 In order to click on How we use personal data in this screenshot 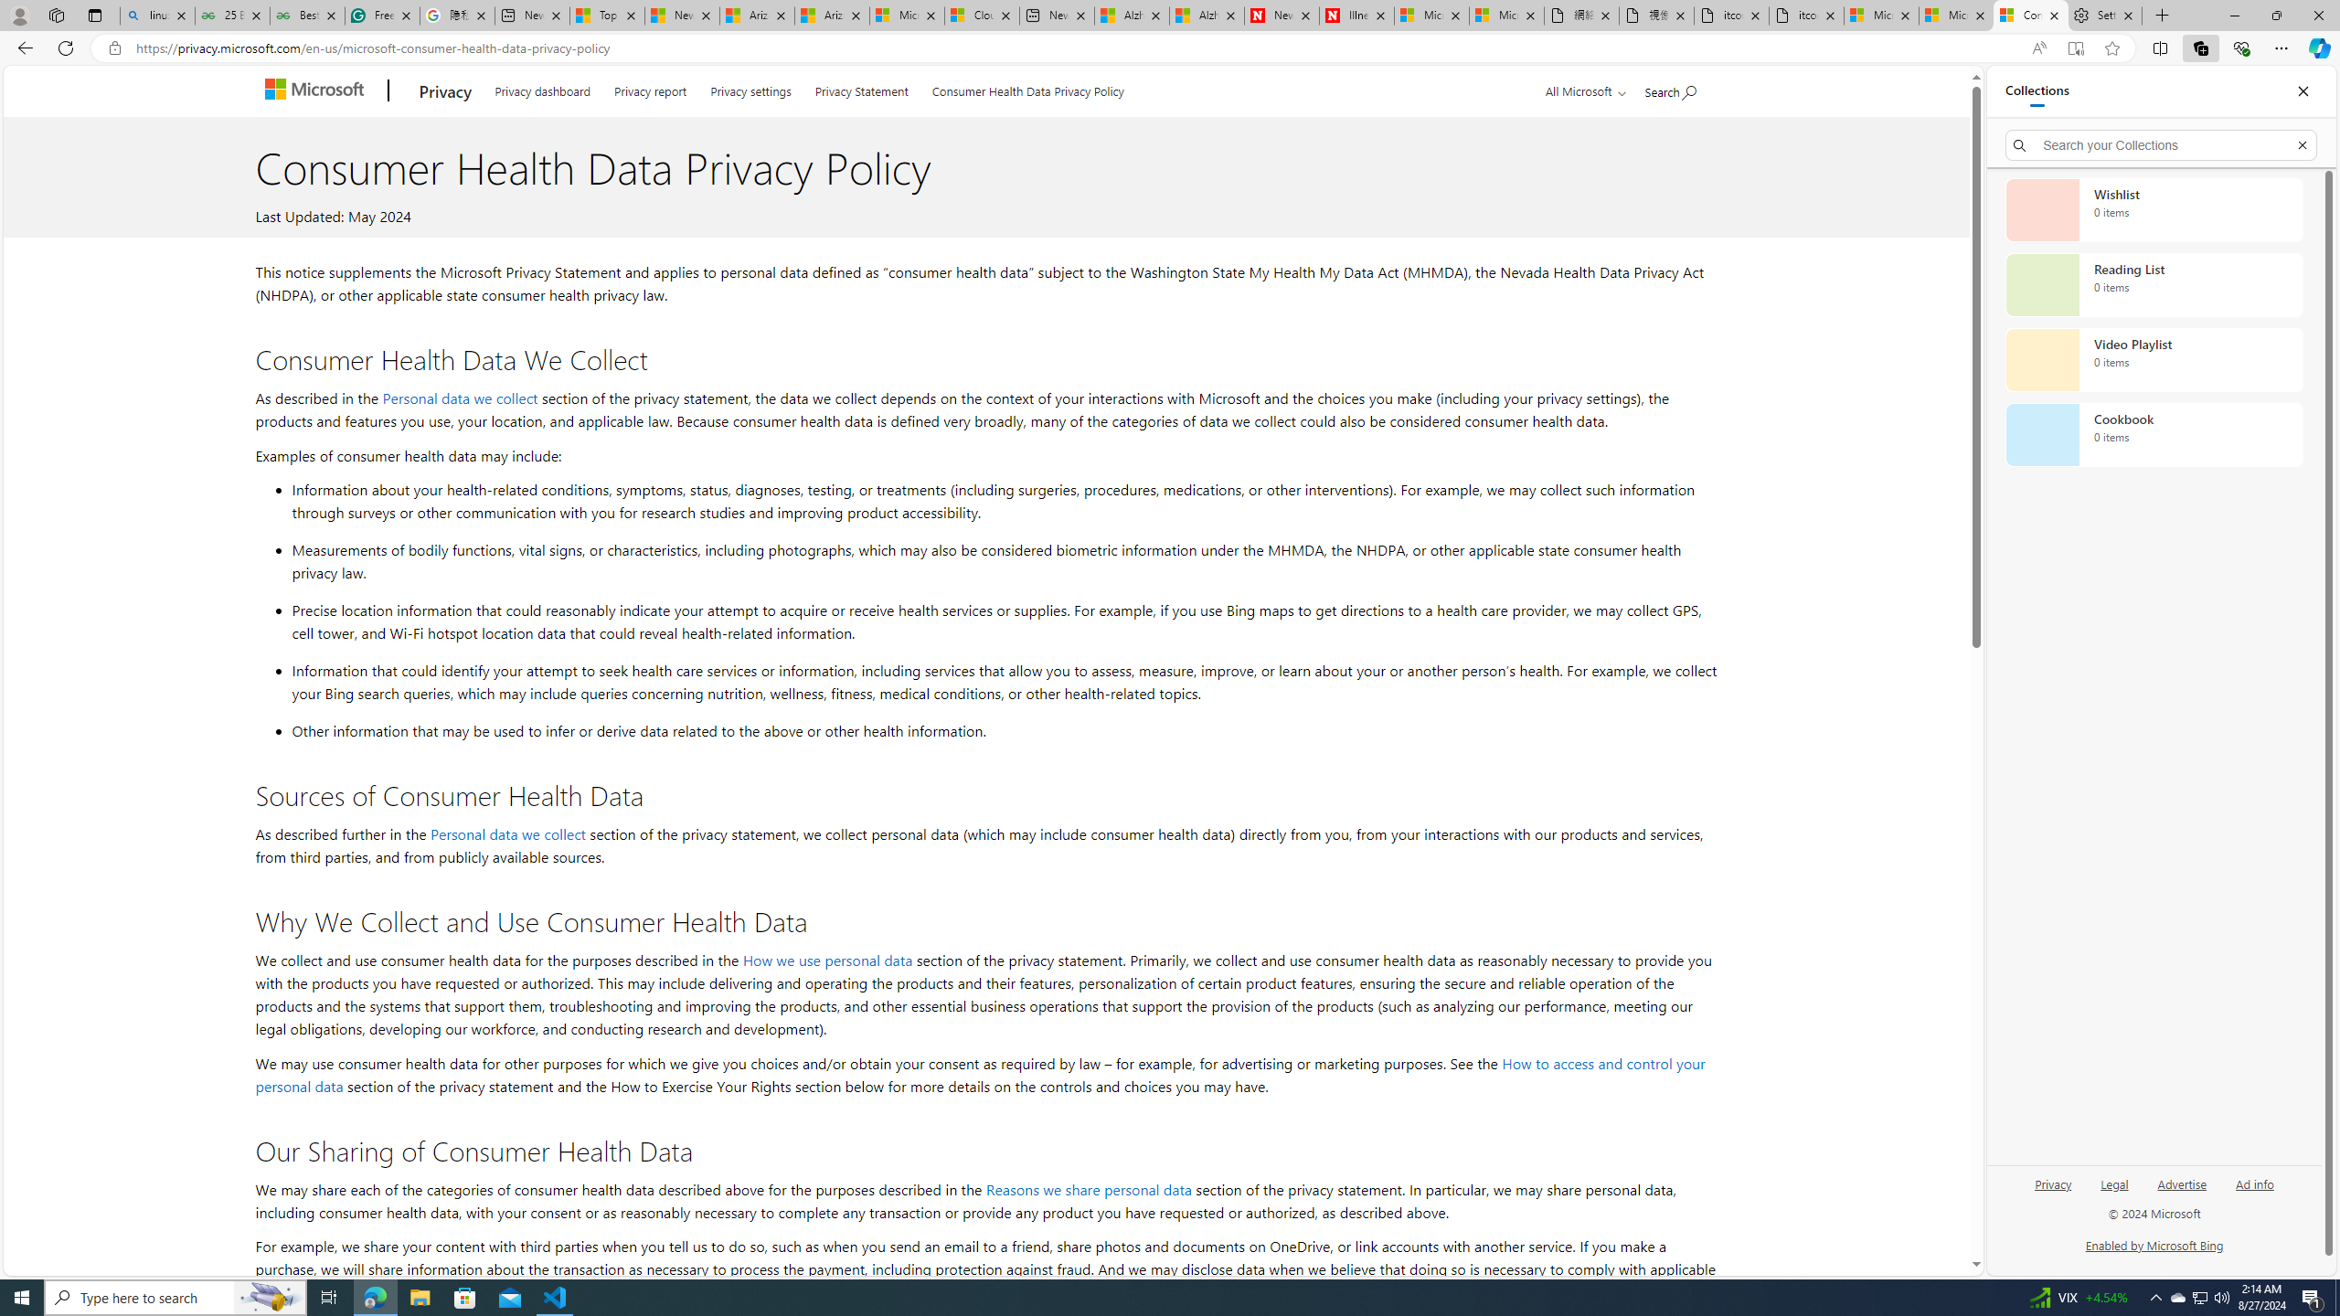, I will do `click(826, 960)`.